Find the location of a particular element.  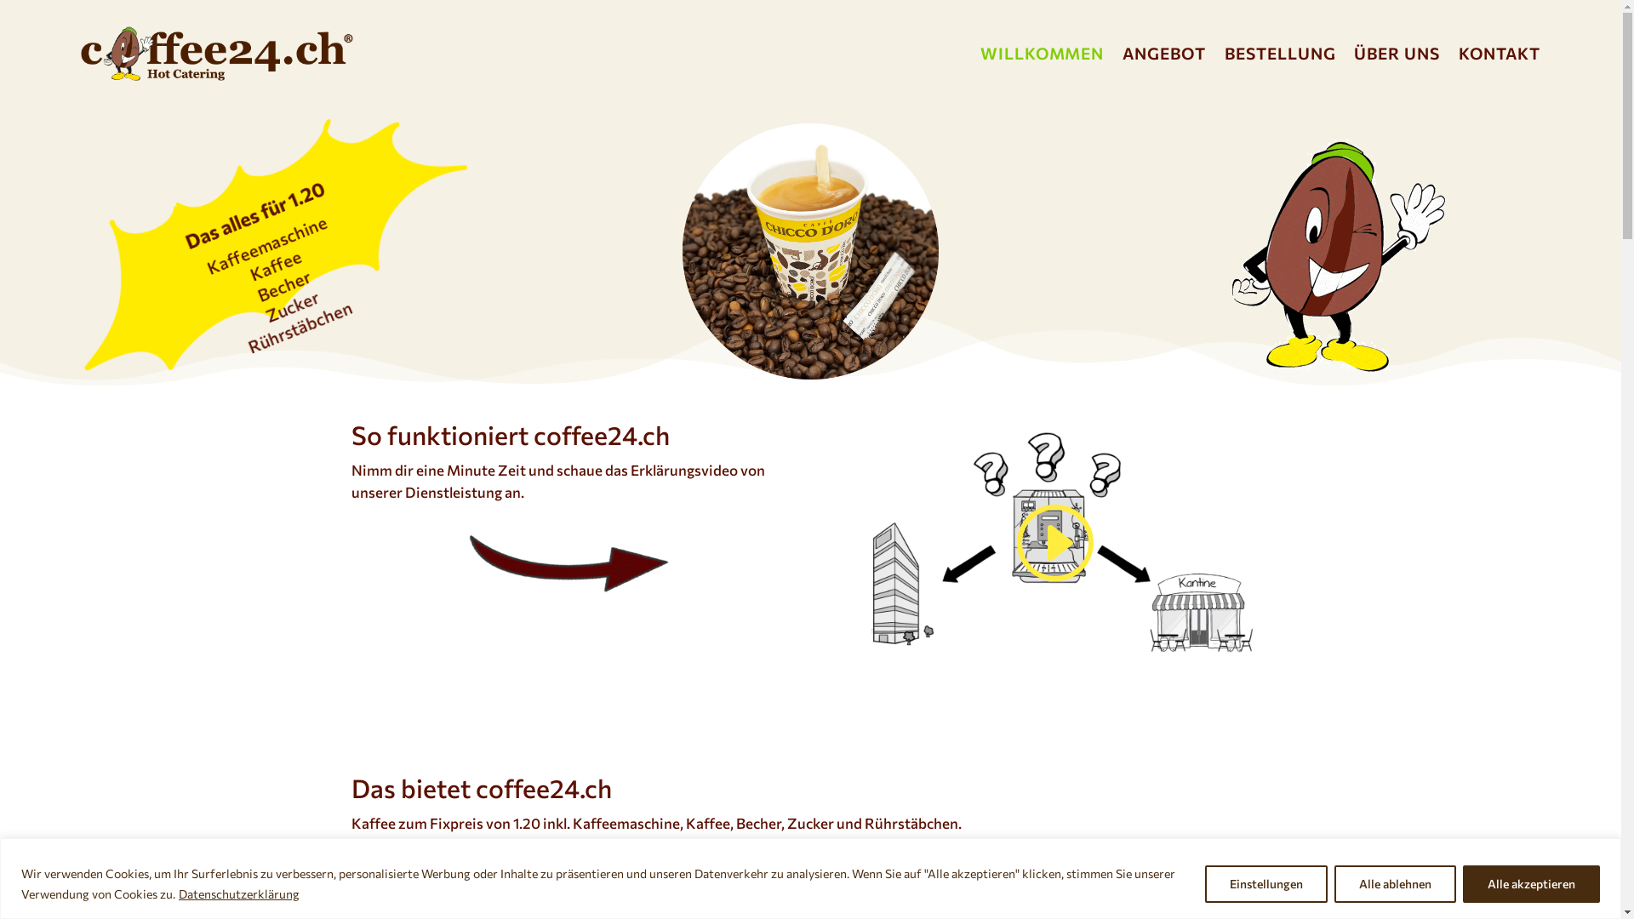

Alle akzeptieren is located at coordinates (1532, 883).